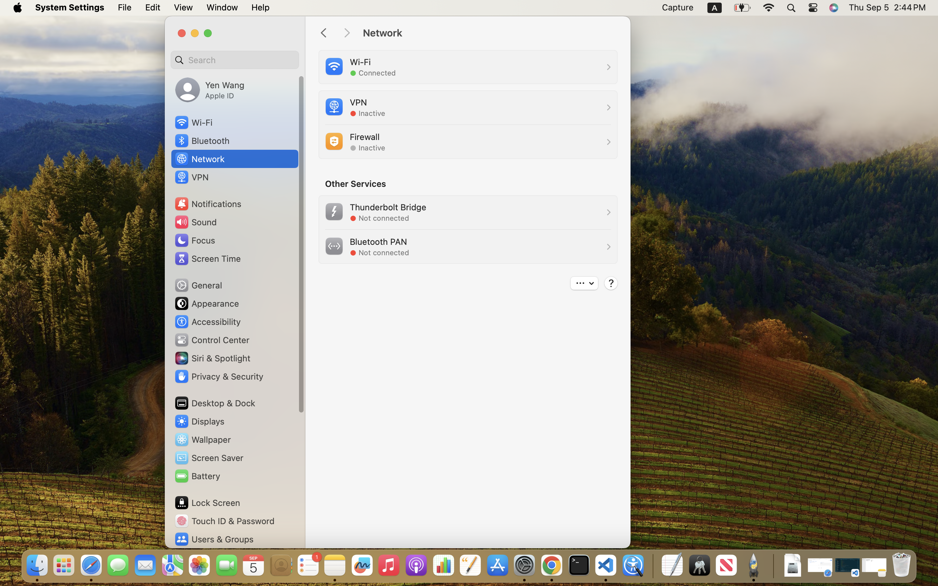 This screenshot has width=938, height=586. I want to click on Control Center, so click(212, 340).